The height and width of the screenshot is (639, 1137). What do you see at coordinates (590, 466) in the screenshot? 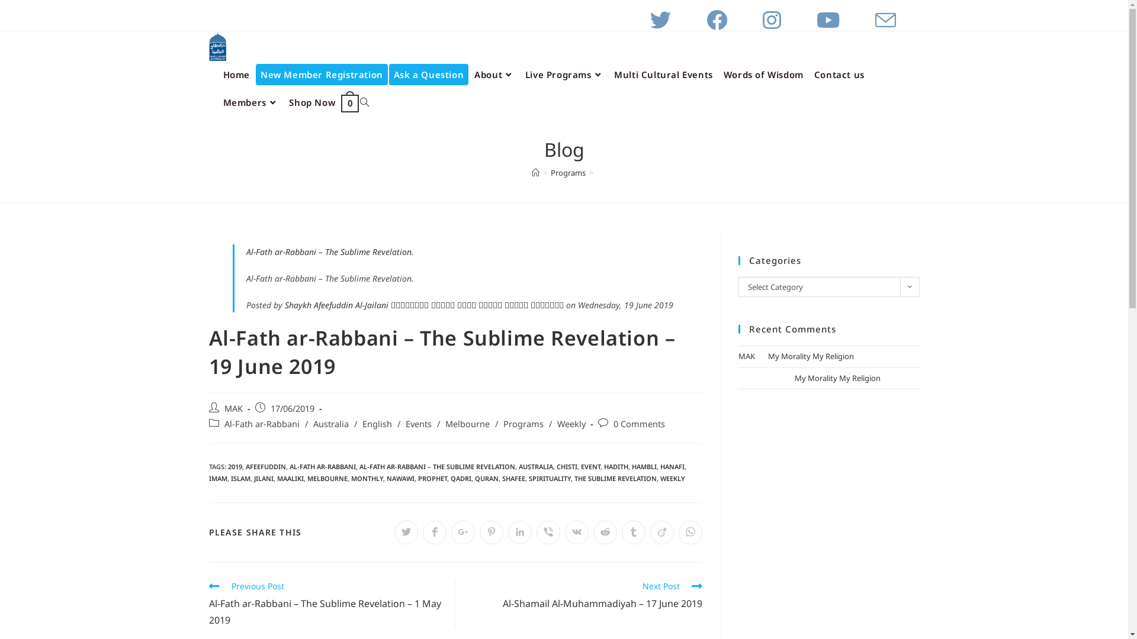
I see `EVENT` at bounding box center [590, 466].